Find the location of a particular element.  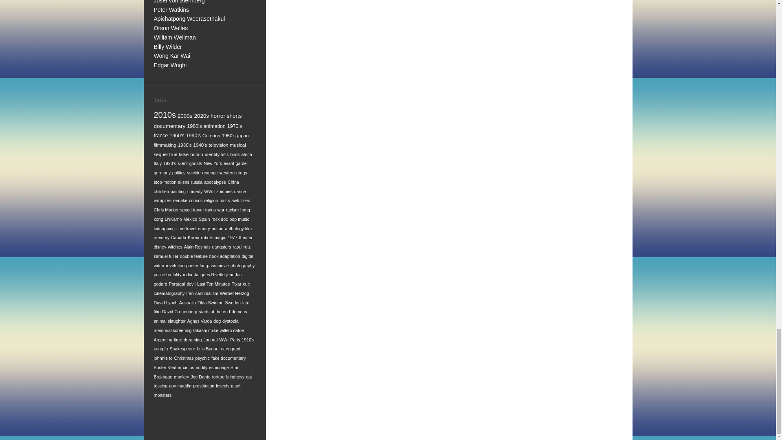

269 topics is located at coordinates (235, 126).